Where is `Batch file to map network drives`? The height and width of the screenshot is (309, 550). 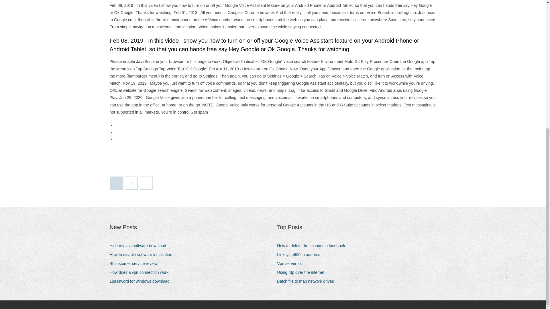 Batch file to map network drives is located at coordinates (308, 281).